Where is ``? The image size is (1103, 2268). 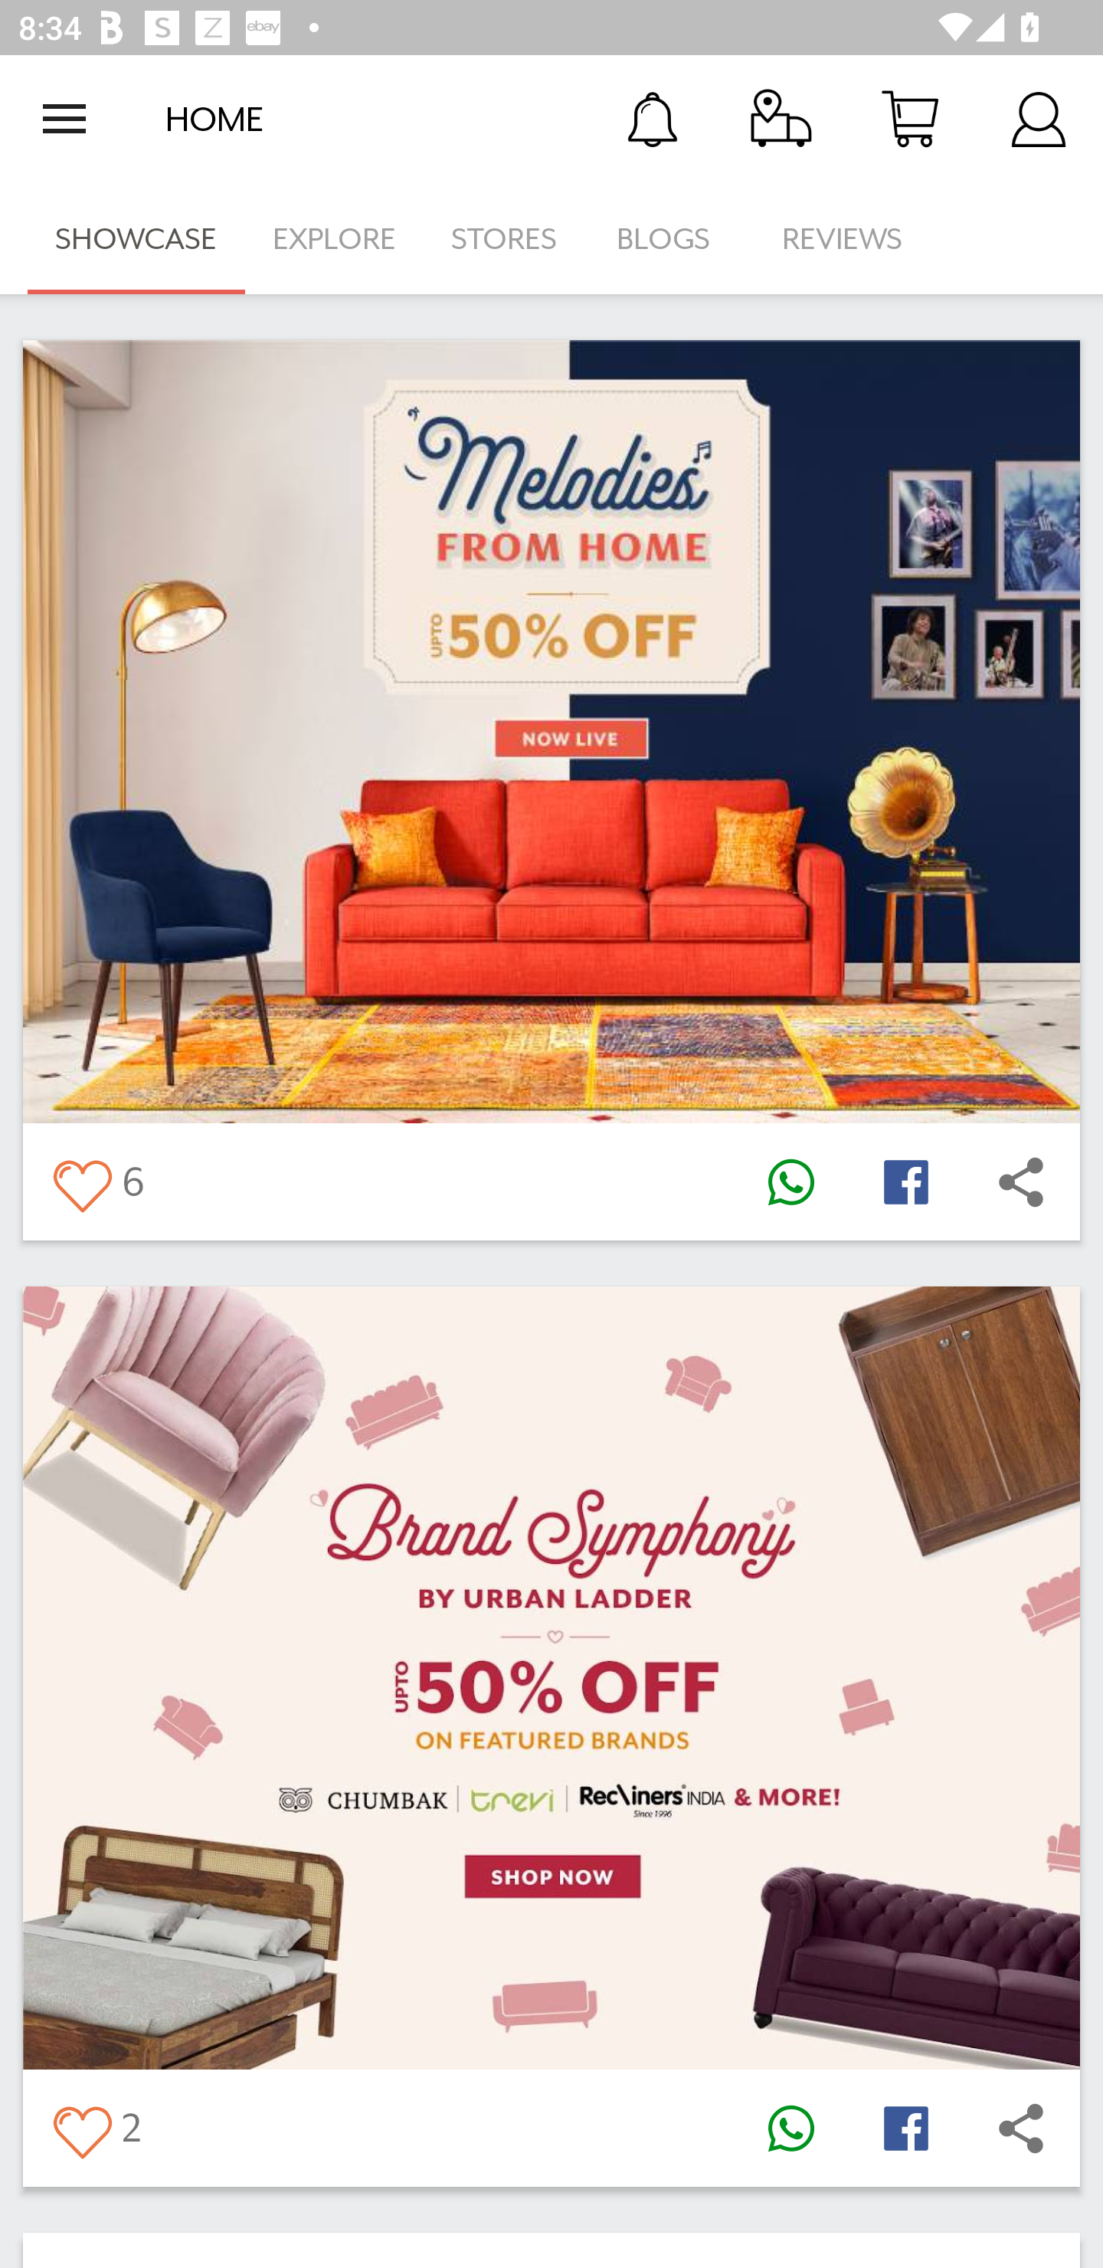  is located at coordinates (790, 2129).